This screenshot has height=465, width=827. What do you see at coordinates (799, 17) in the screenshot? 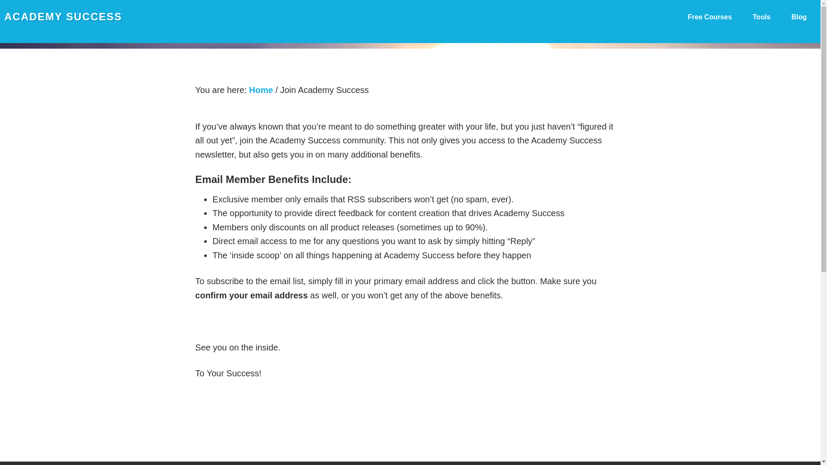
I see `Blog` at bounding box center [799, 17].